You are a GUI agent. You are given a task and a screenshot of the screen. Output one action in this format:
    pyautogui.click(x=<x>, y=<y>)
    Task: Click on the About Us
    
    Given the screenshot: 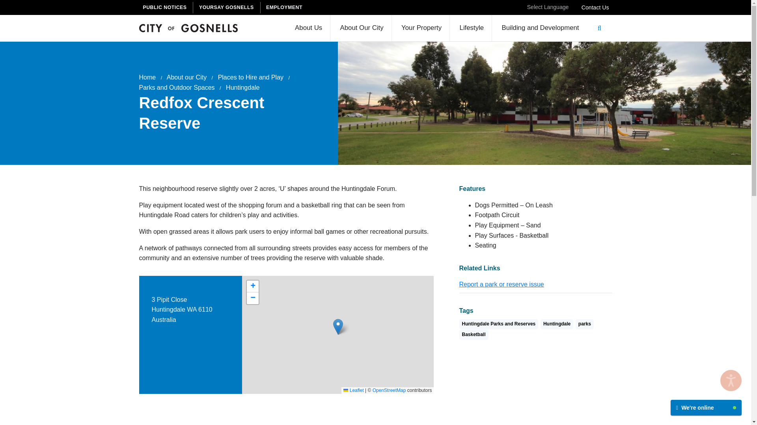 What is the action you would take?
    pyautogui.click(x=308, y=28)
    